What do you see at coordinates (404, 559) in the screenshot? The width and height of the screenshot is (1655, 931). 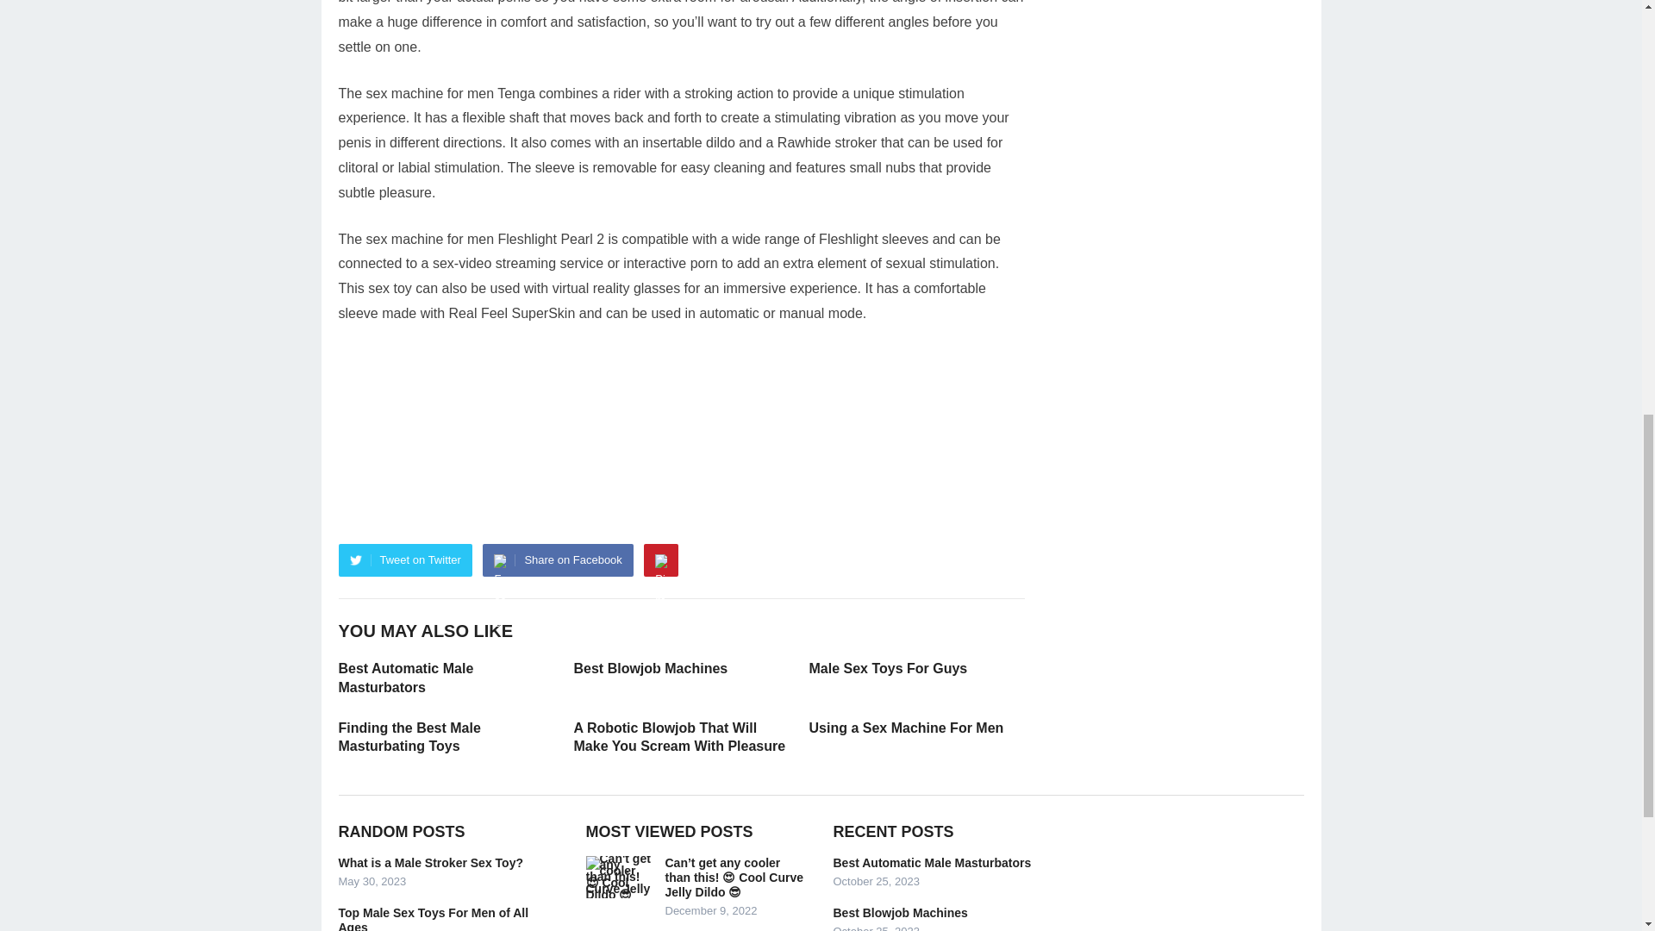 I see `Tweet on Twitter` at bounding box center [404, 559].